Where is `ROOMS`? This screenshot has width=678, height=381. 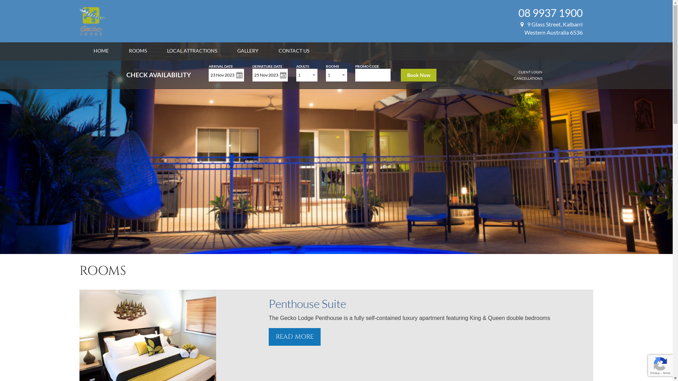 ROOMS is located at coordinates (138, 51).